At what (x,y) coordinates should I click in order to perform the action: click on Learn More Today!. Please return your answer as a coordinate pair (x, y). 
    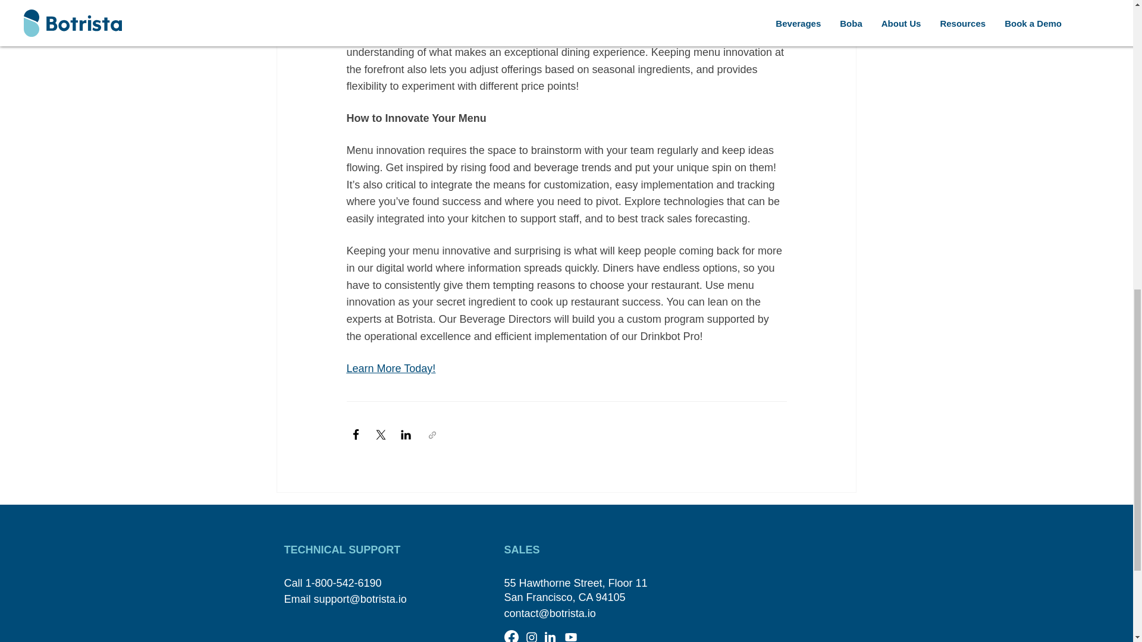
    Looking at the image, I should click on (390, 369).